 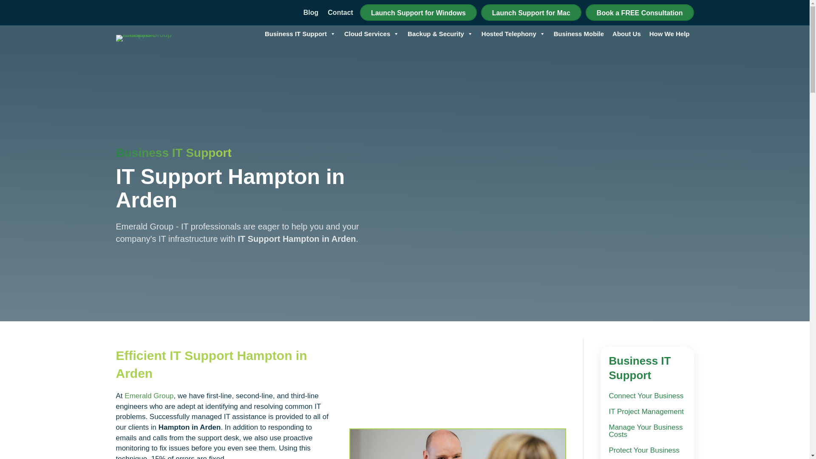 I want to click on Contact, so click(x=340, y=10).